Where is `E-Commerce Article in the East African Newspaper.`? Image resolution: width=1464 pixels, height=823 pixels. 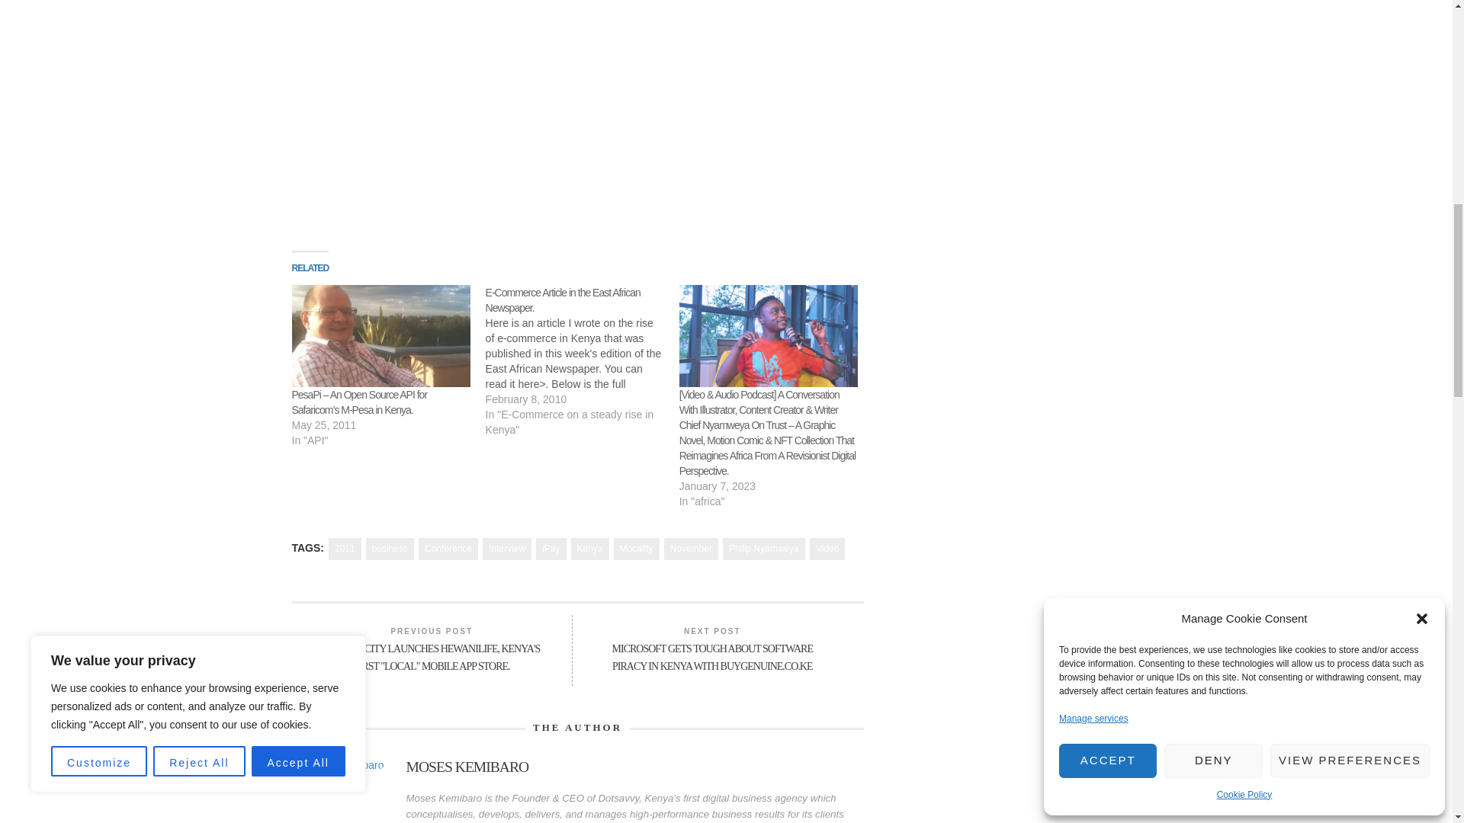 E-Commerce Article in the East African Newspaper. is located at coordinates (563, 299).